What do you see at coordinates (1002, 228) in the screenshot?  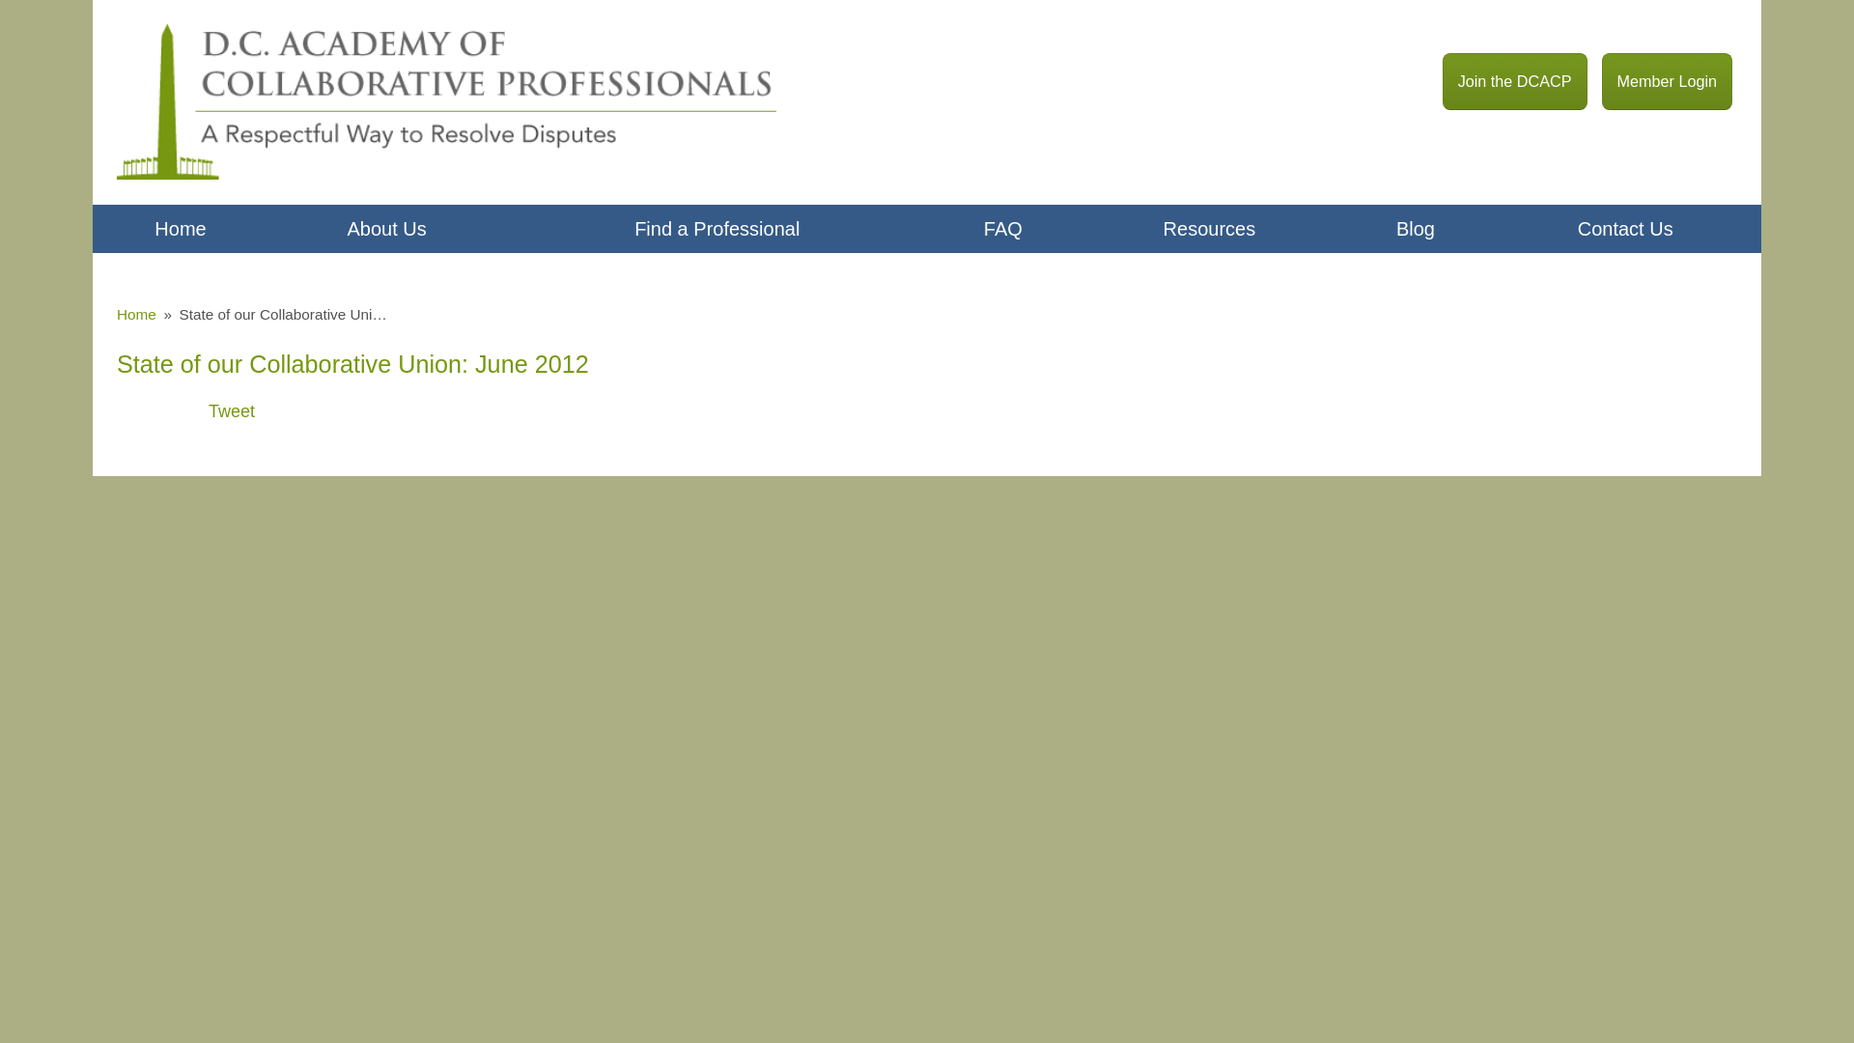 I see `FAQ` at bounding box center [1002, 228].